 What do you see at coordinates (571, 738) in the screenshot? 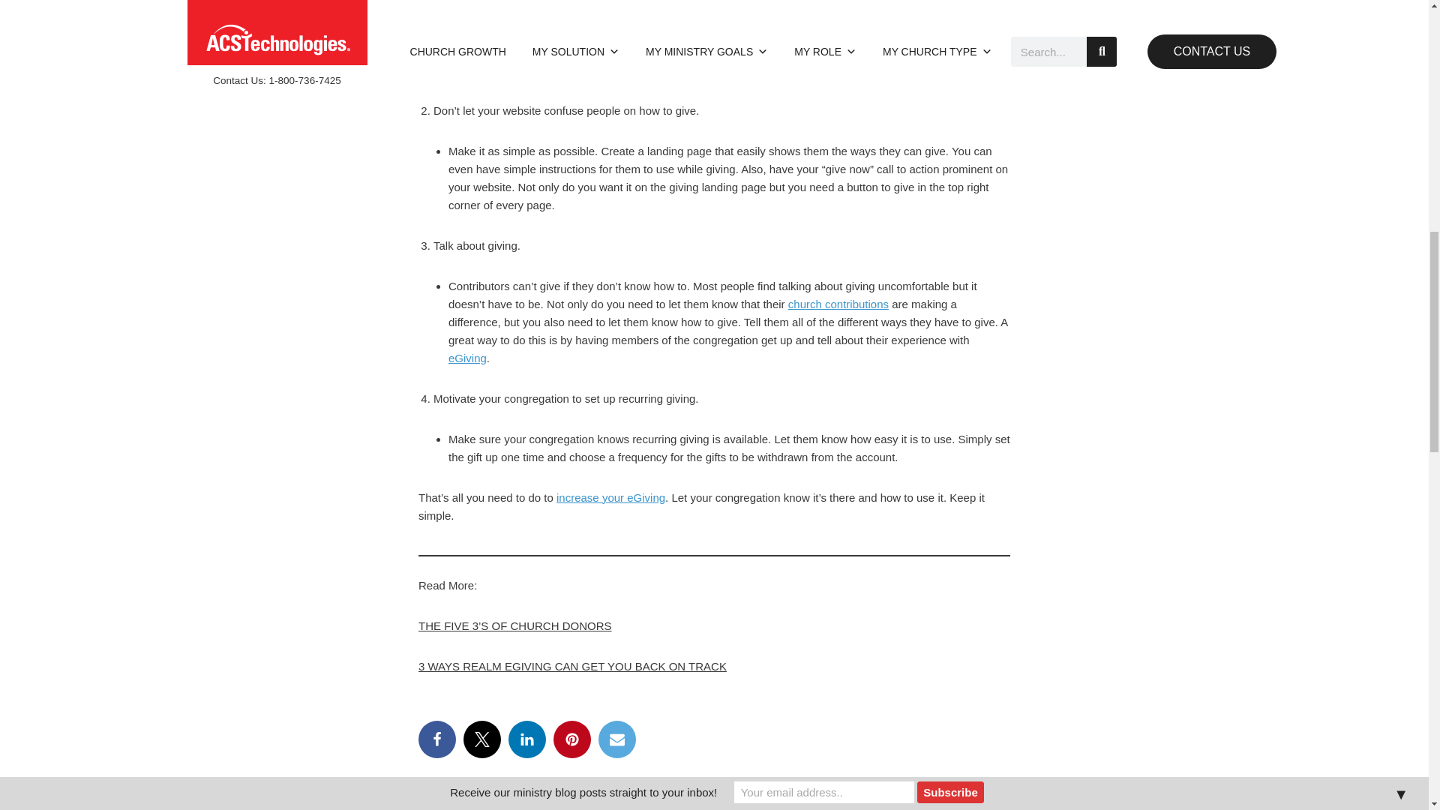
I see `Pinterest` at bounding box center [571, 738].